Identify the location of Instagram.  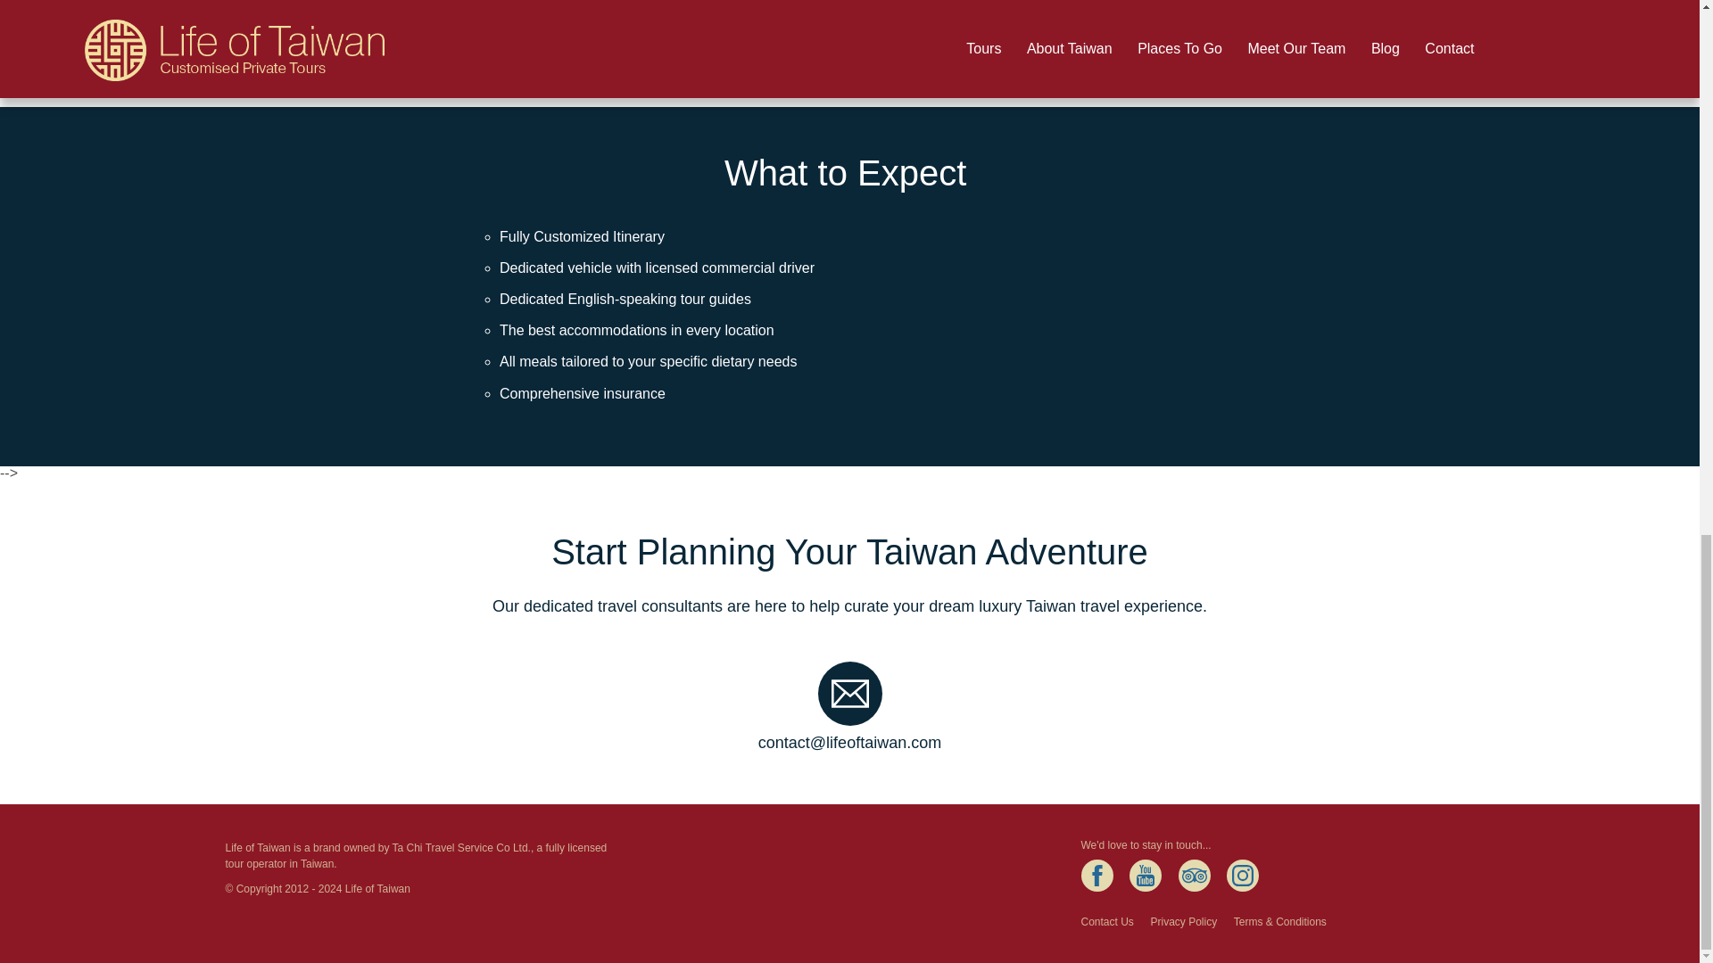
(1242, 876).